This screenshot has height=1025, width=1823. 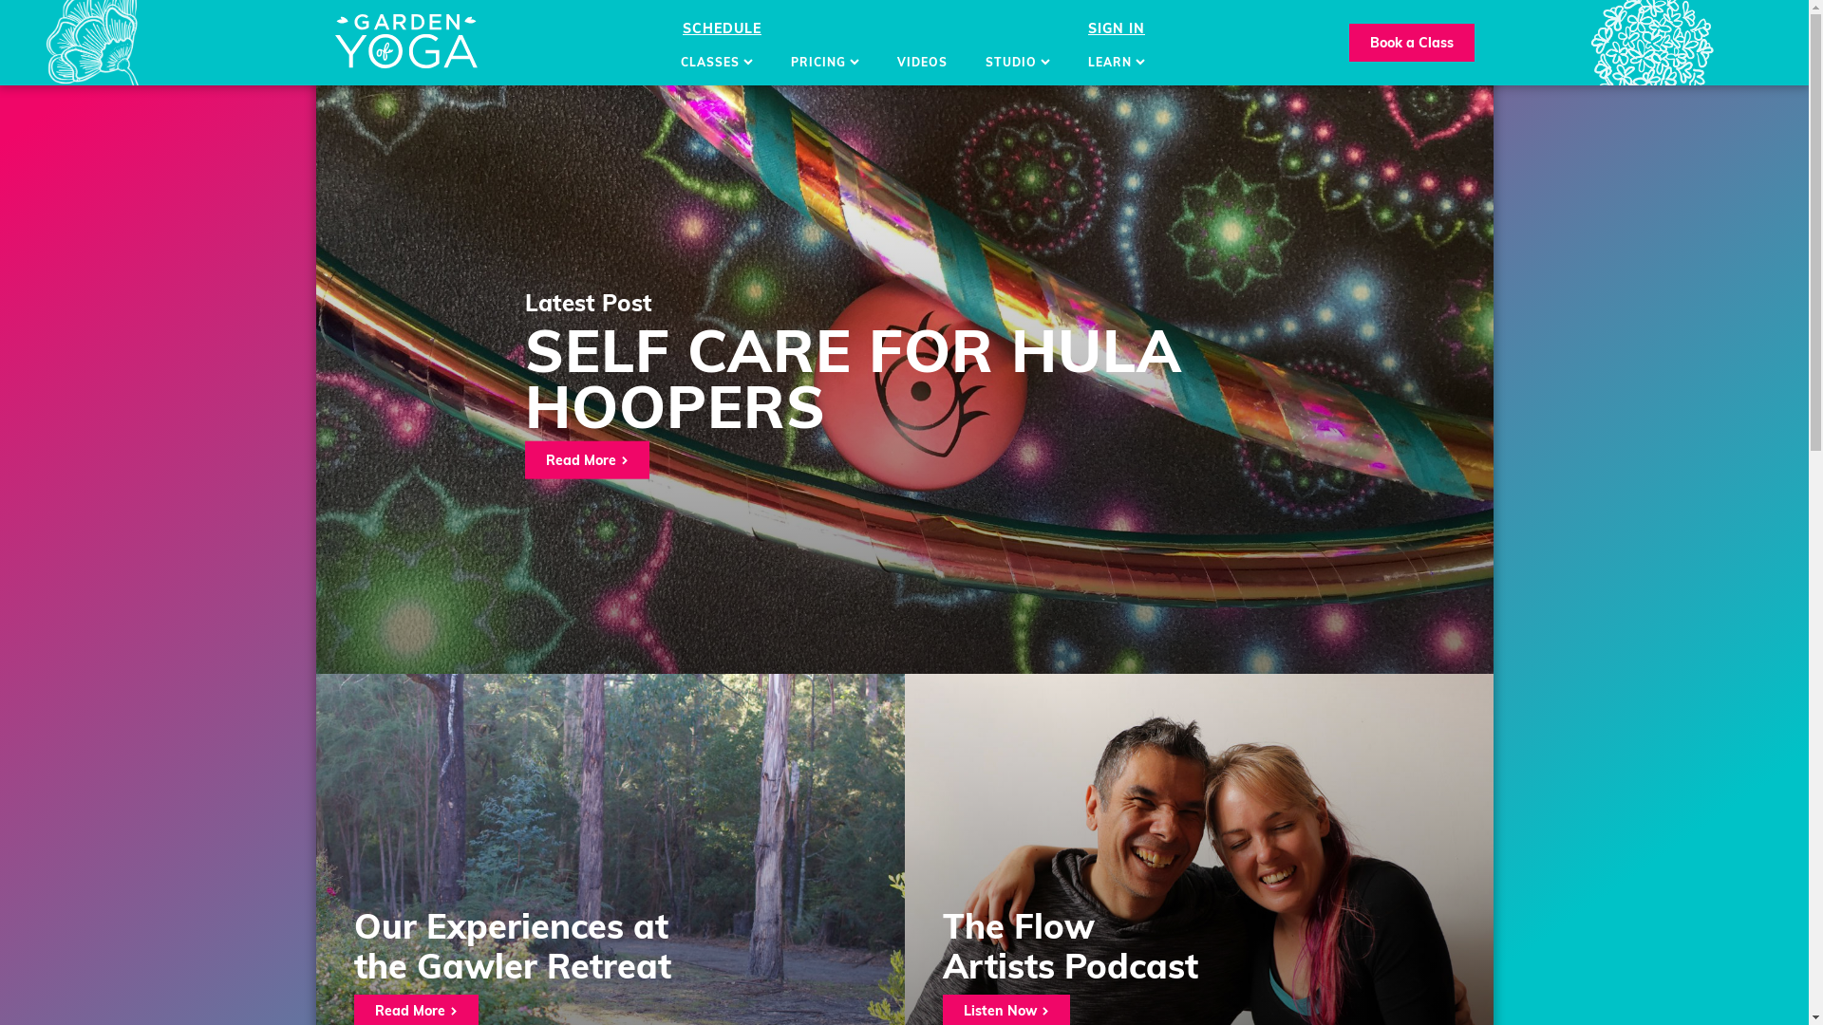 I want to click on LEARN, so click(x=1117, y=63).